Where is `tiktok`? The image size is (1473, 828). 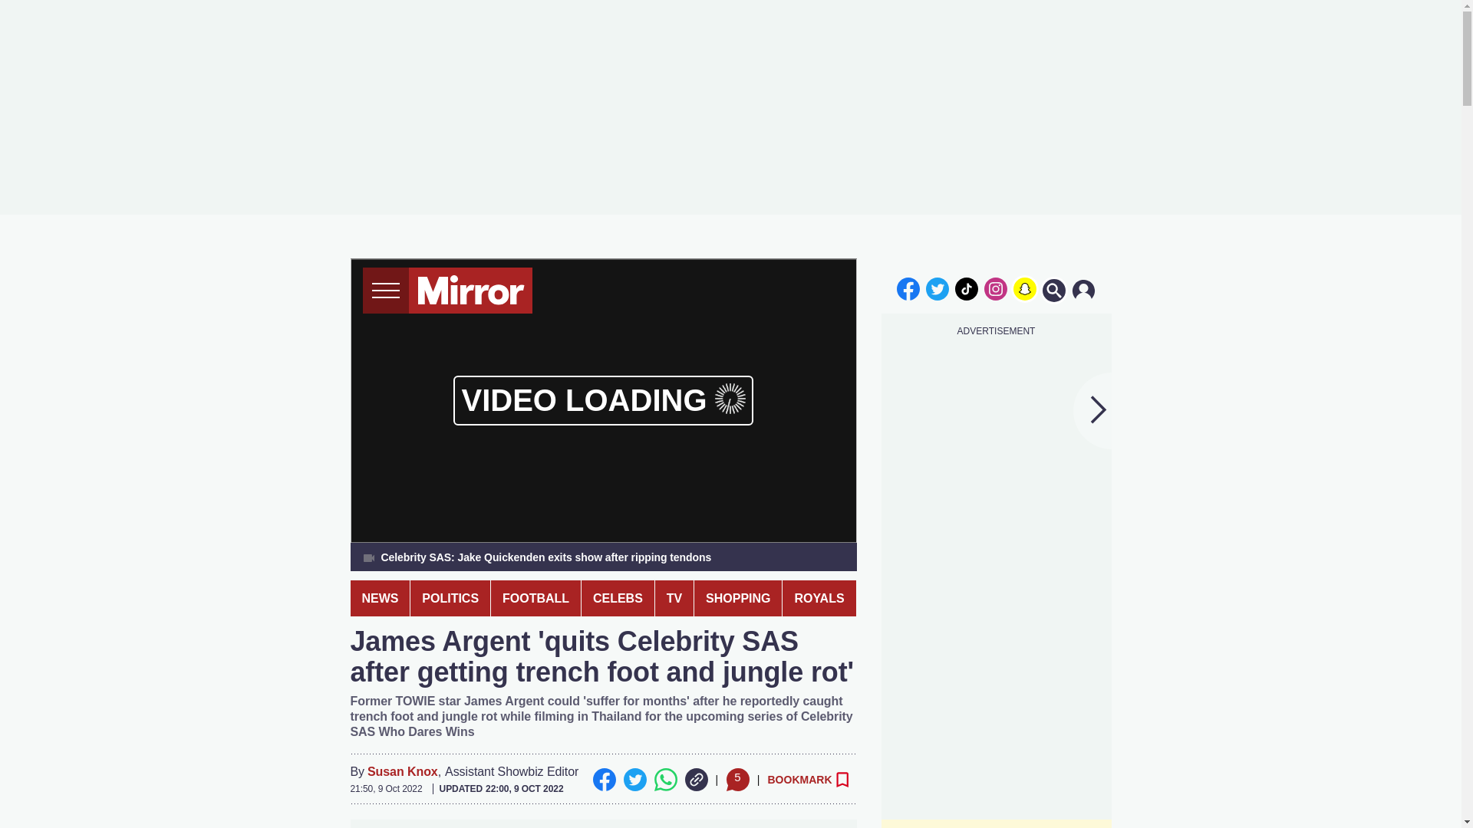
tiktok is located at coordinates (967, 288).